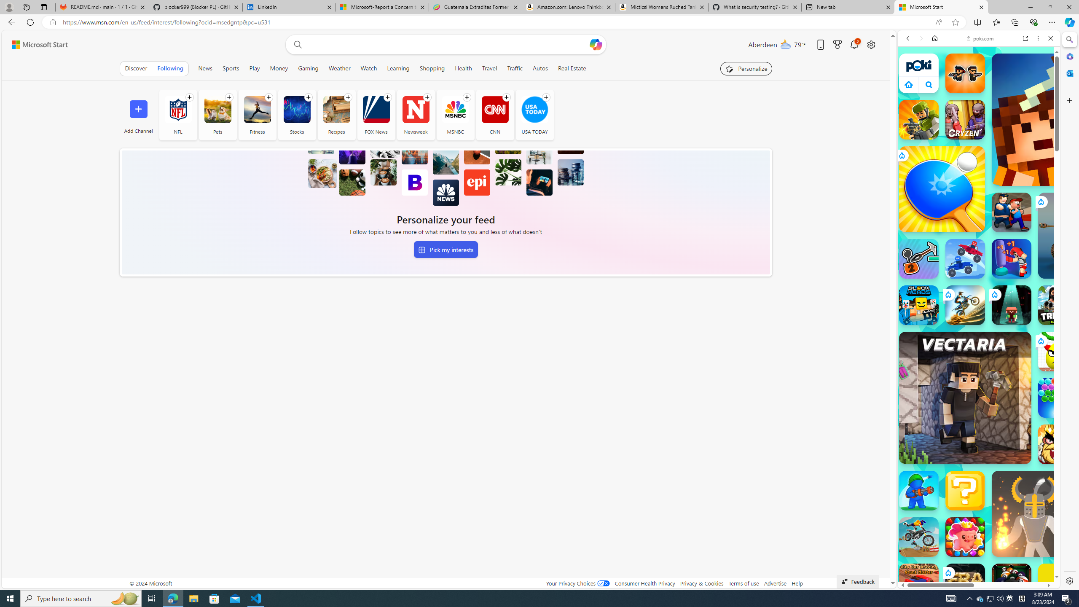 Image resolution: width=1079 pixels, height=607 pixels. Describe the element at coordinates (288, 7) in the screenshot. I see `LinkedIn` at that location.